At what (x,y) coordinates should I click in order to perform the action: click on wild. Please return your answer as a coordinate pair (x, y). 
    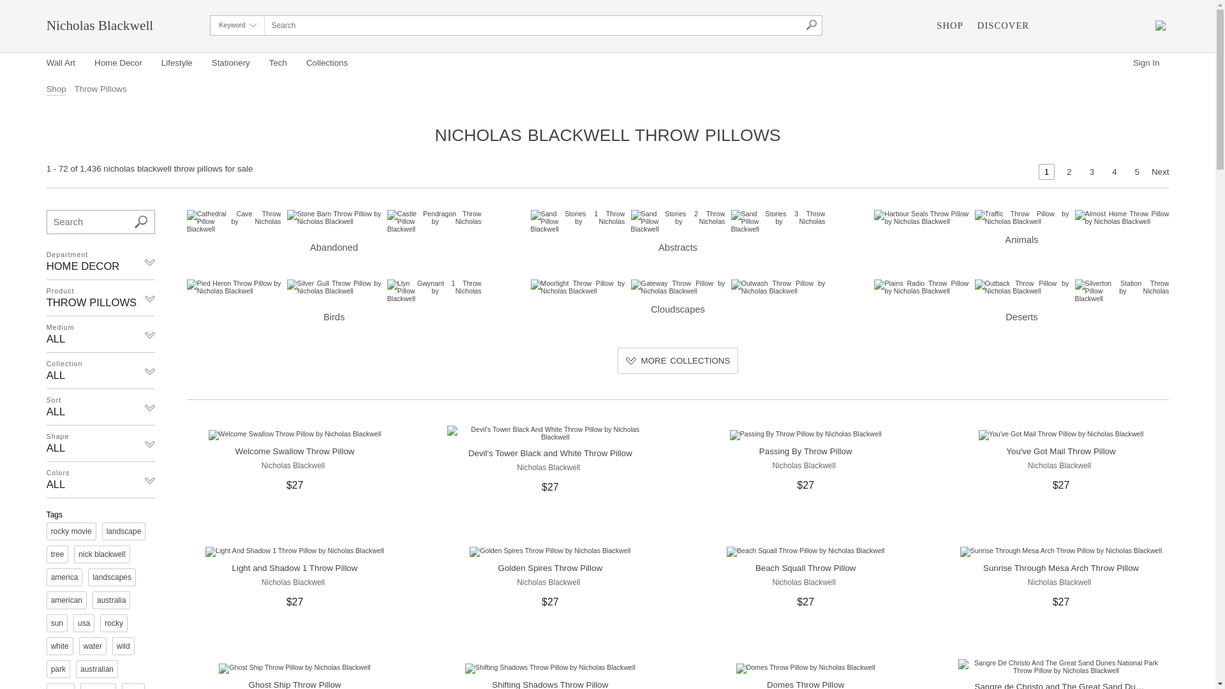
    Looking at the image, I should click on (124, 646).